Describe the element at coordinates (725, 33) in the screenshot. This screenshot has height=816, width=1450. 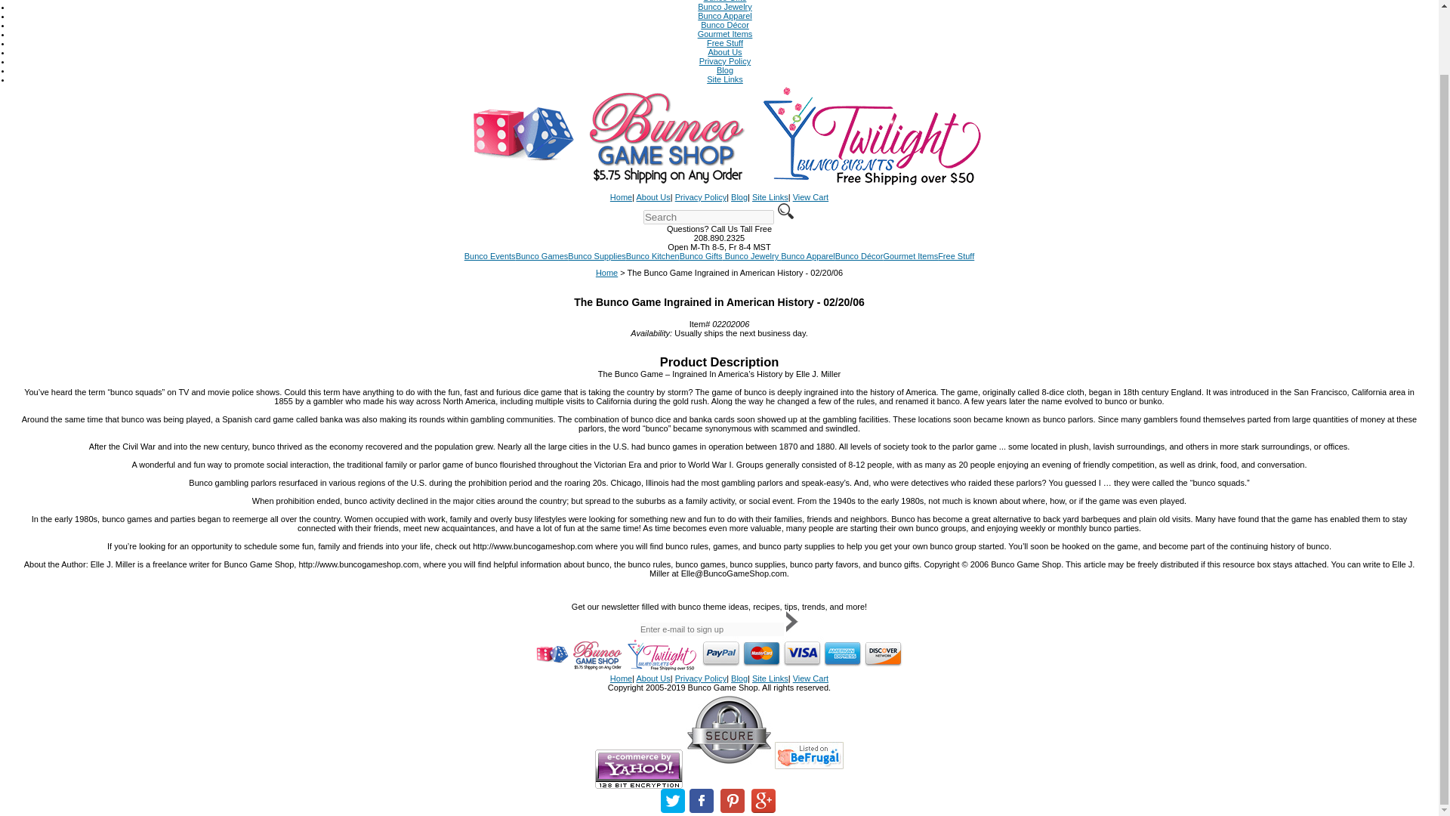
I see `Gourmet Items` at that location.